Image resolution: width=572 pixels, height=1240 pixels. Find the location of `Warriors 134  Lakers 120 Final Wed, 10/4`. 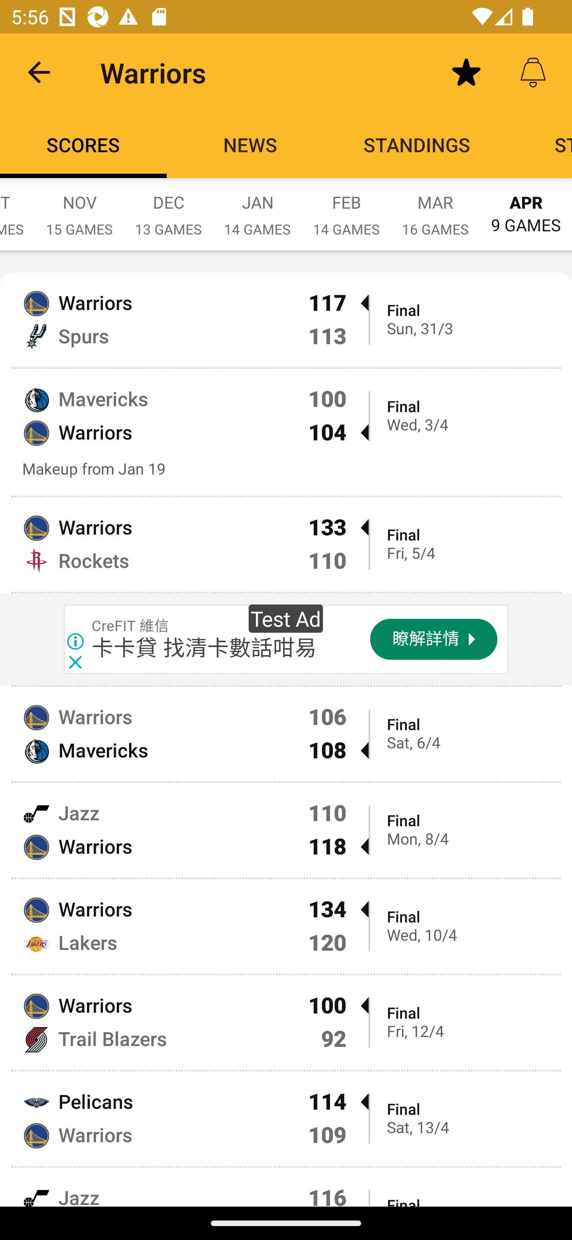

Warriors 134  Lakers 120 Final Wed, 10/4 is located at coordinates (286, 926).